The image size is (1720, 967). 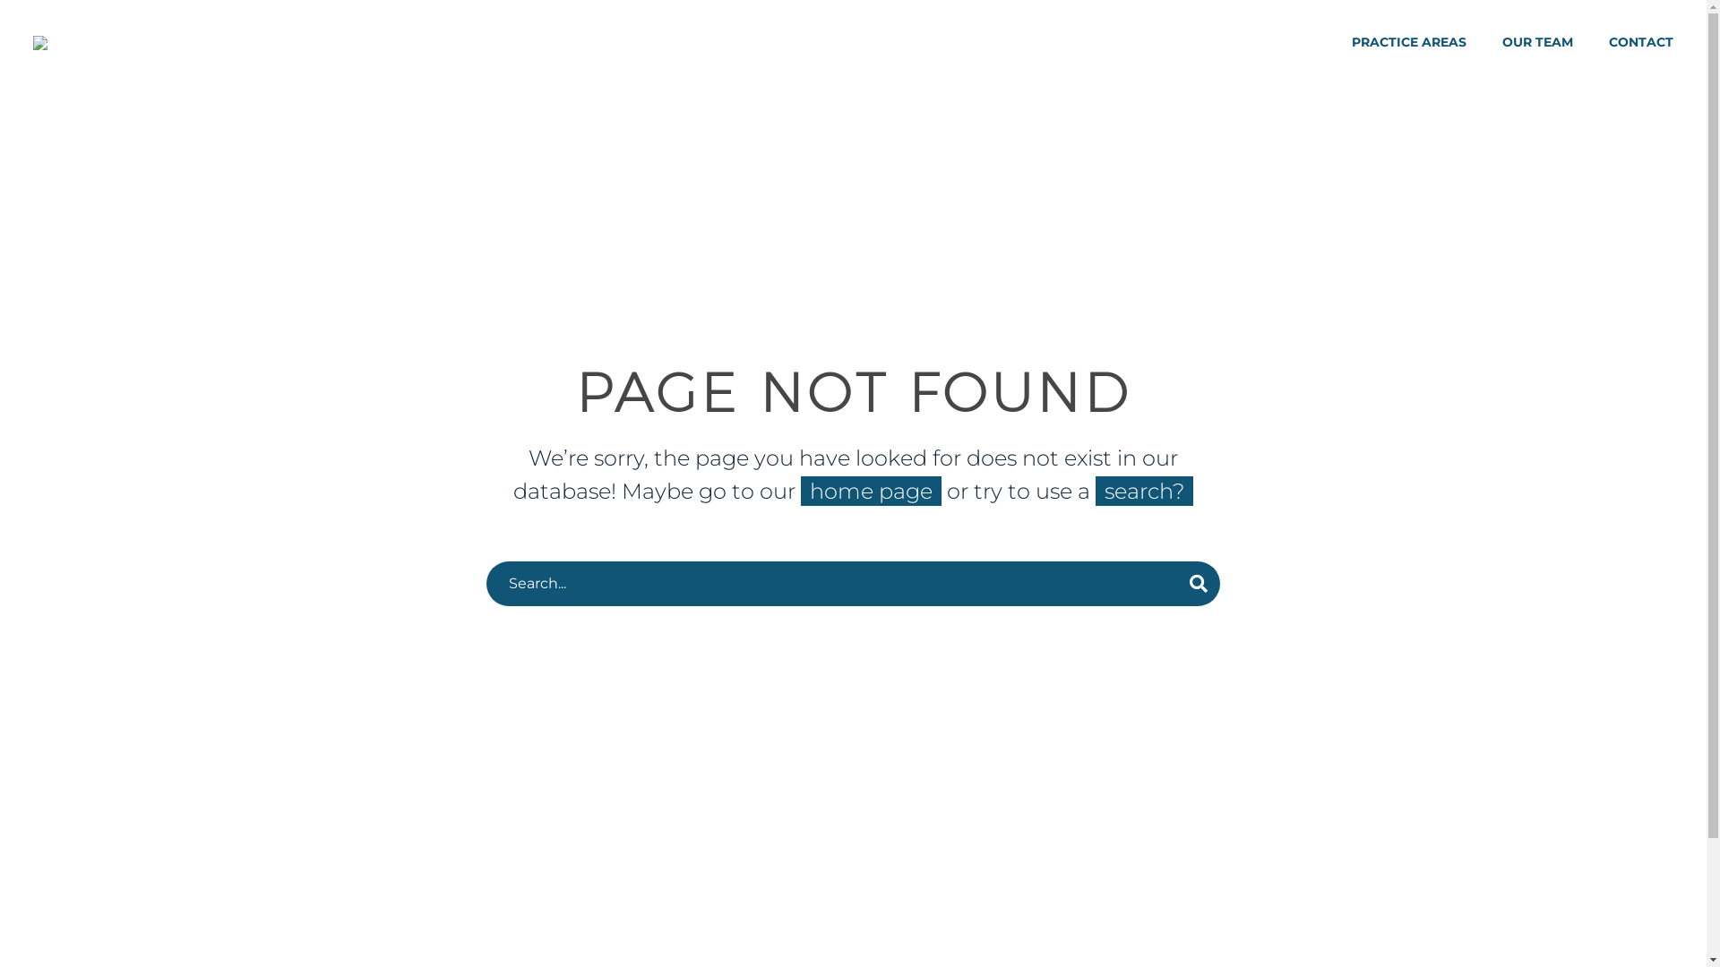 What do you see at coordinates (1537, 43) in the screenshot?
I see `OUR TEAM` at bounding box center [1537, 43].